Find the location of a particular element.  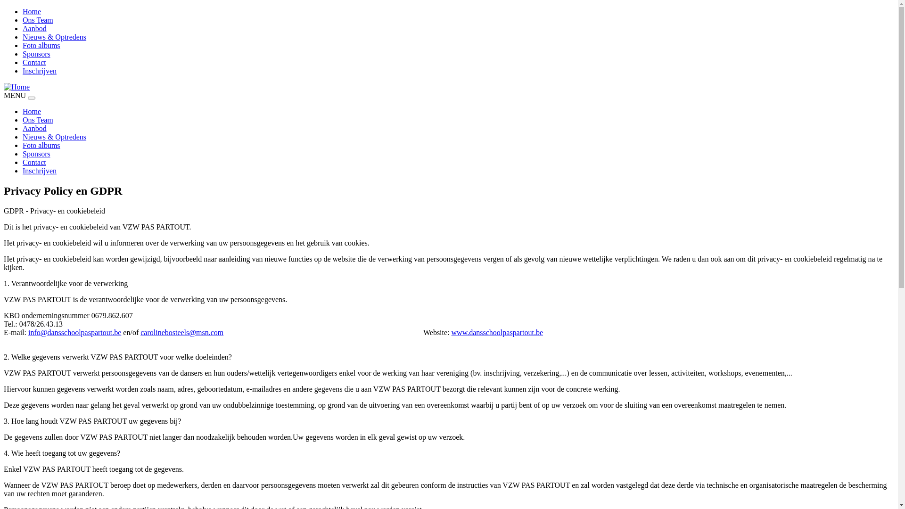

Sponsors is located at coordinates (37, 154).